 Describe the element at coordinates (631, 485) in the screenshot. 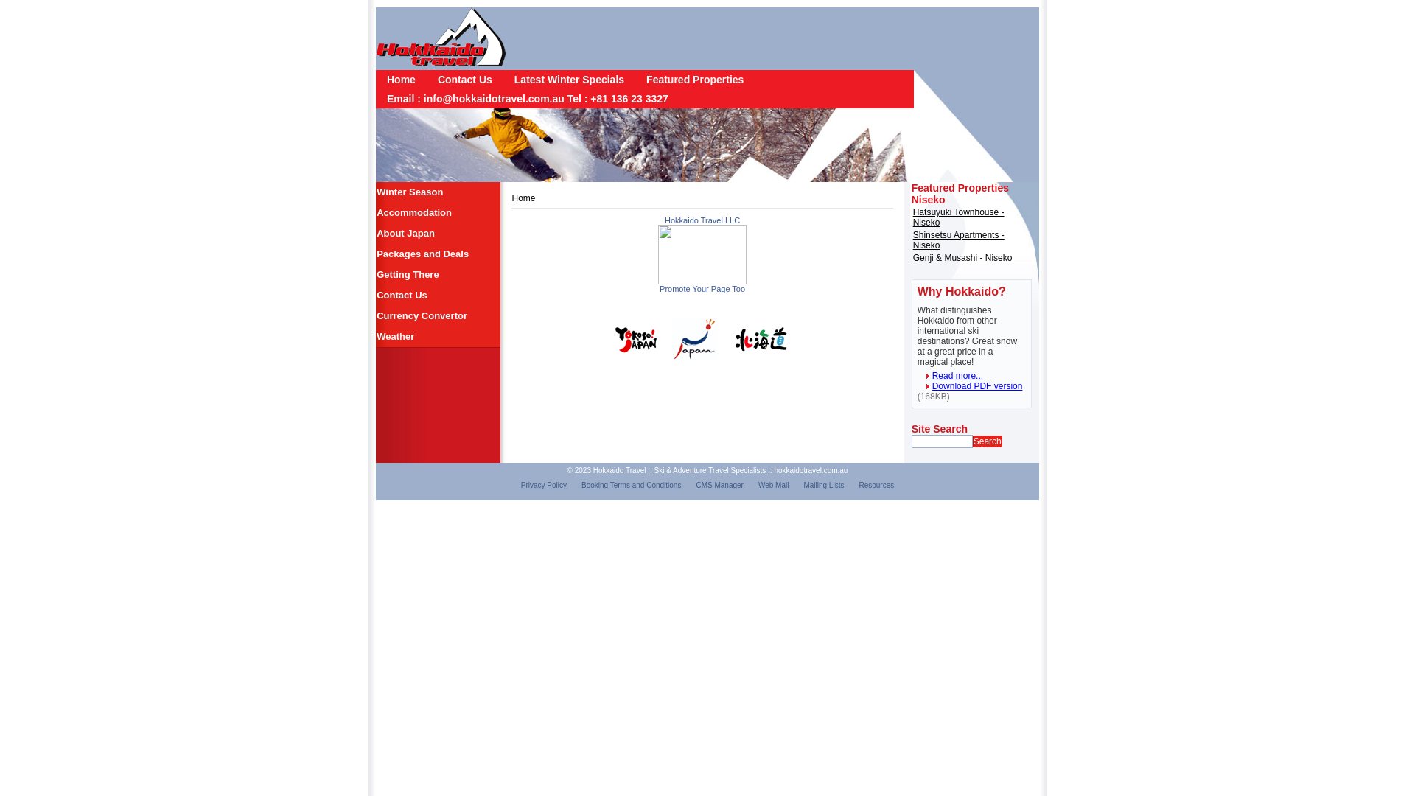

I see `Booking Terms and Conditions` at that location.